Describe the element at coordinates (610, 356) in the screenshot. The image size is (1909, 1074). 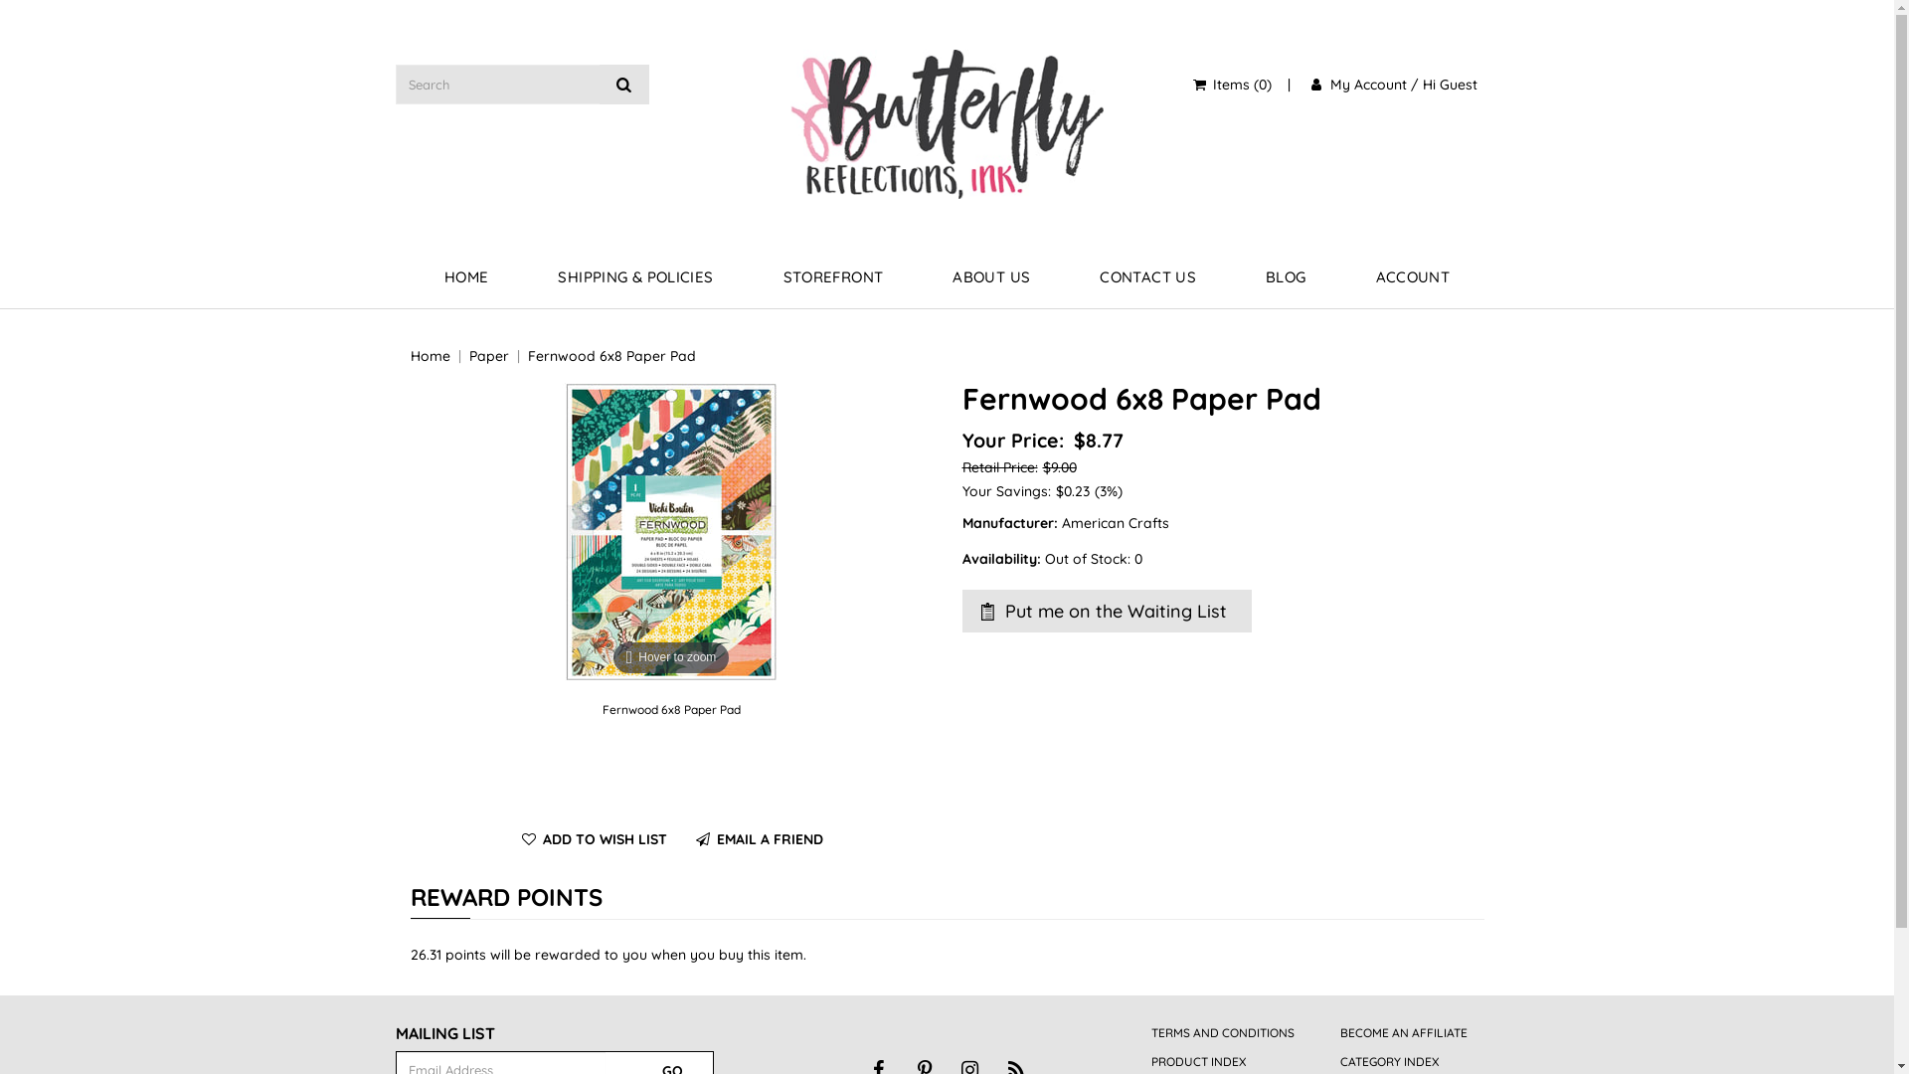
I see `Fernwood 6x8 Paper Pad` at that location.